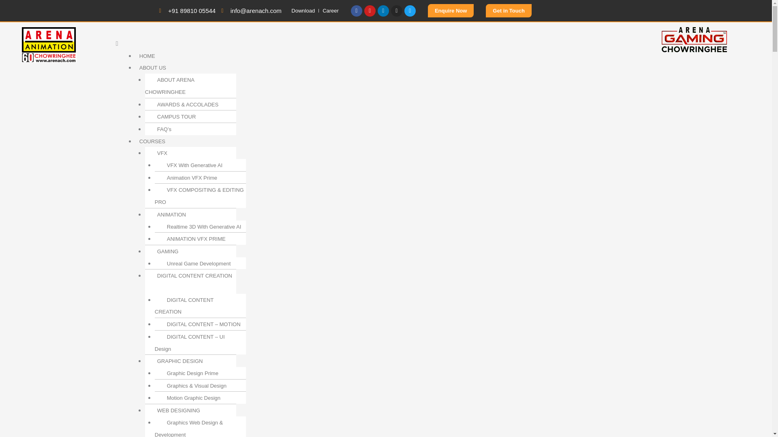  Describe the element at coordinates (508, 11) in the screenshot. I see `Get in Touch` at that location.